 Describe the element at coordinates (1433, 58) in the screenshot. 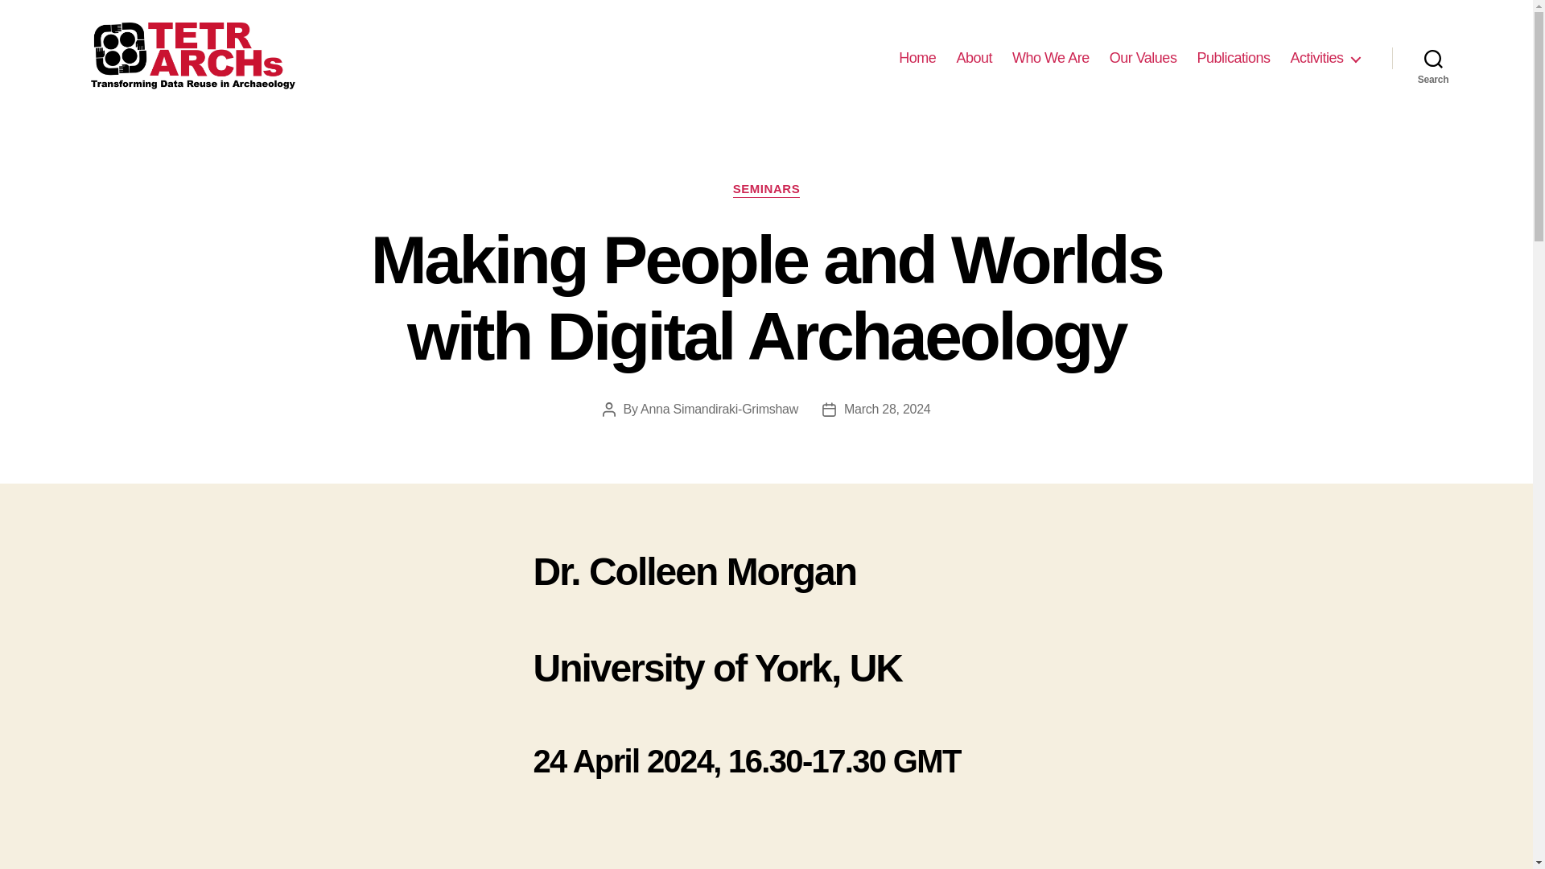

I see `Search` at that location.